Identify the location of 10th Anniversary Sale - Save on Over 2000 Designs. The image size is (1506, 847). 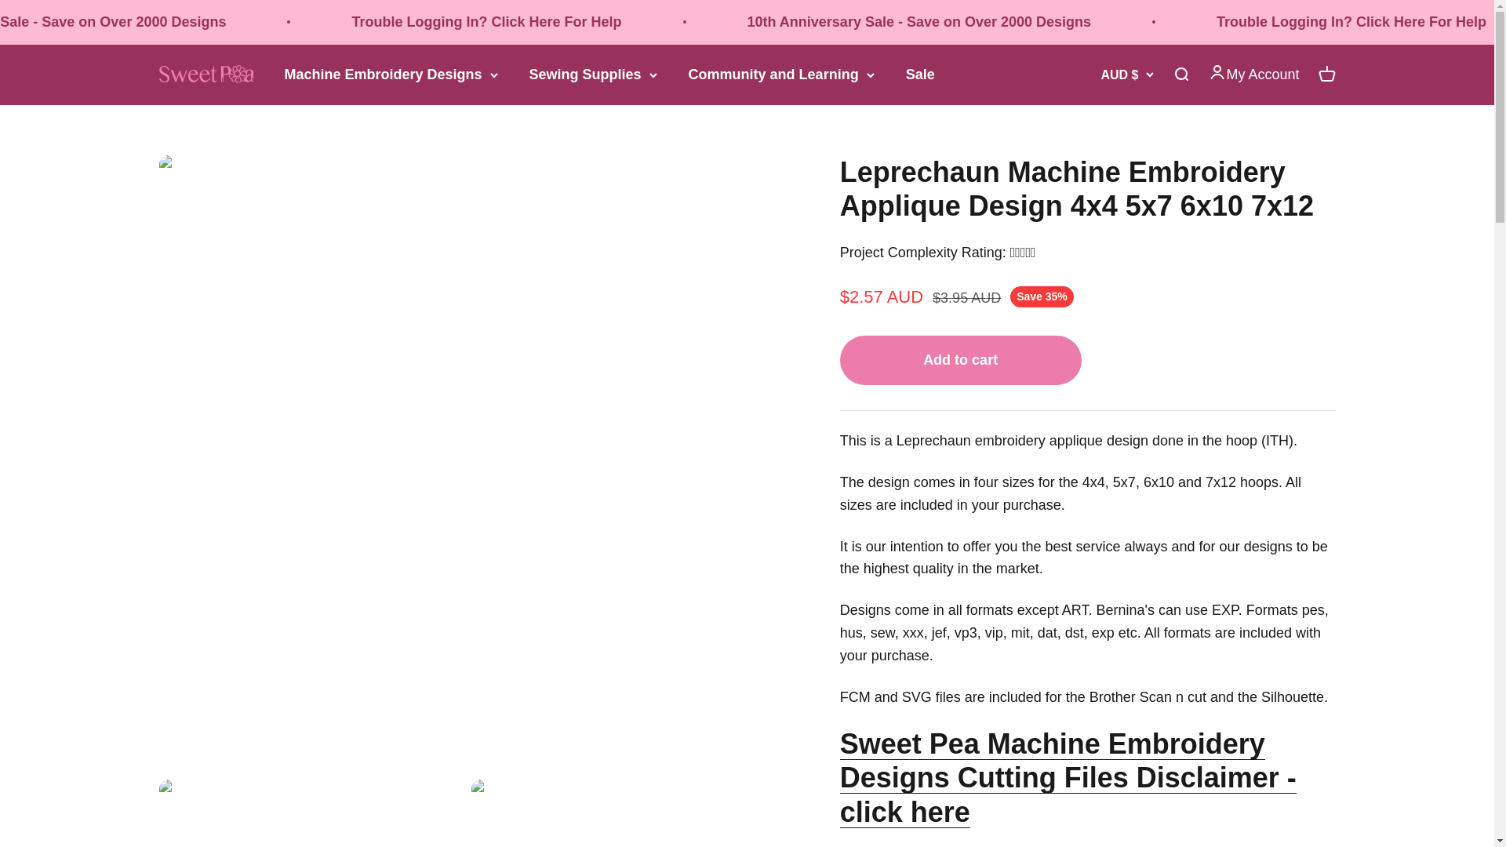
(113, 22).